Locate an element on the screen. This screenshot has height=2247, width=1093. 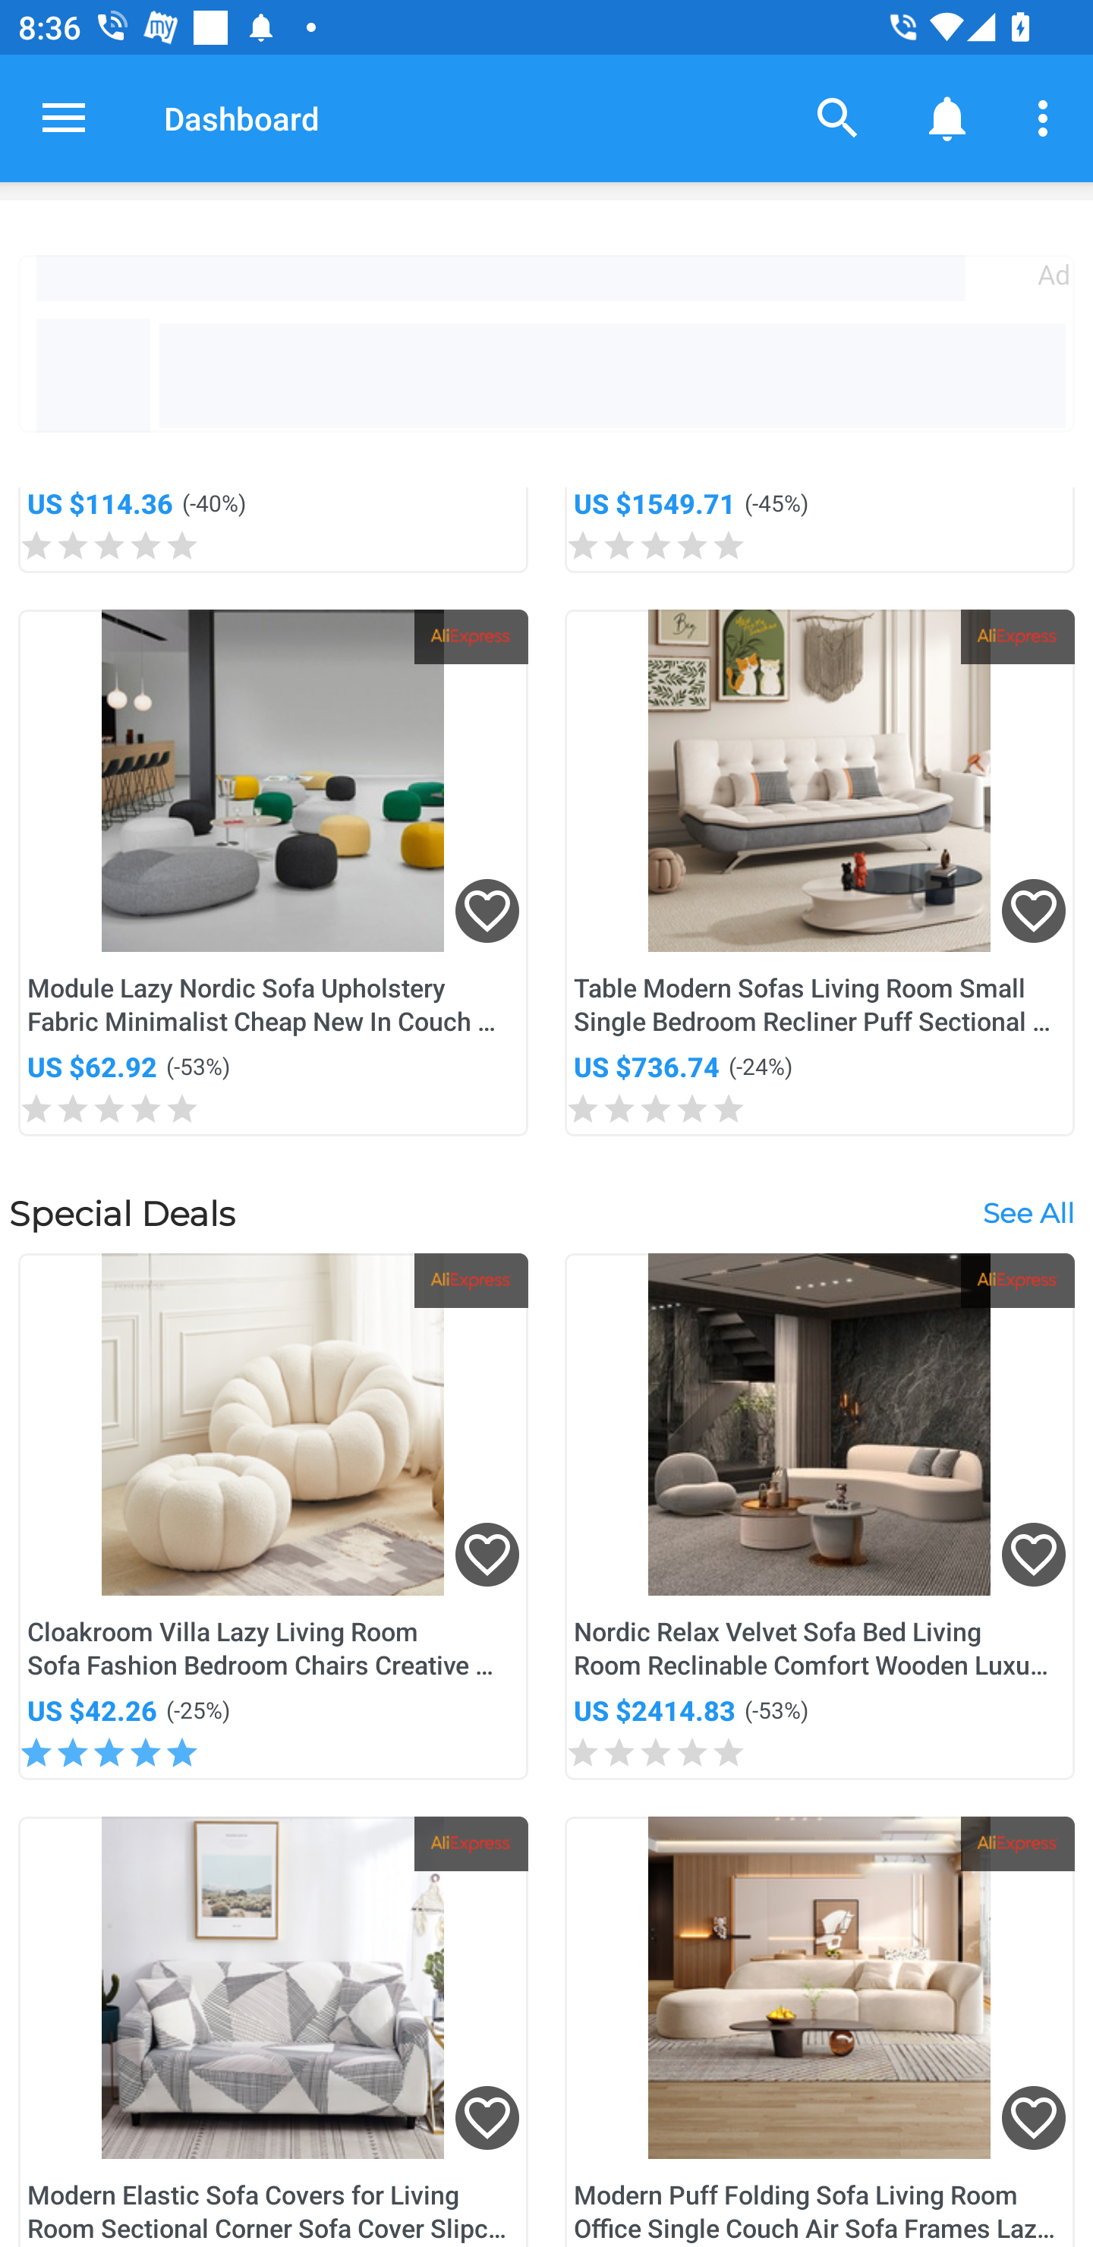
US $114.36 (-40%) 0.0 is located at coordinates (273, 530).